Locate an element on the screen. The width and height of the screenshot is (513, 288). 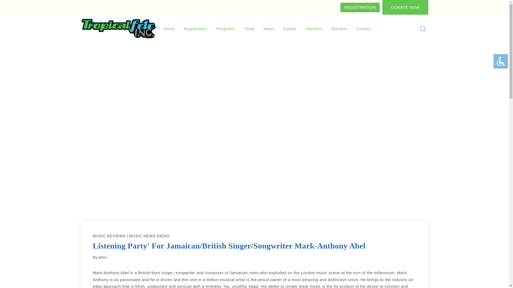
Programs is located at coordinates (226, 29).